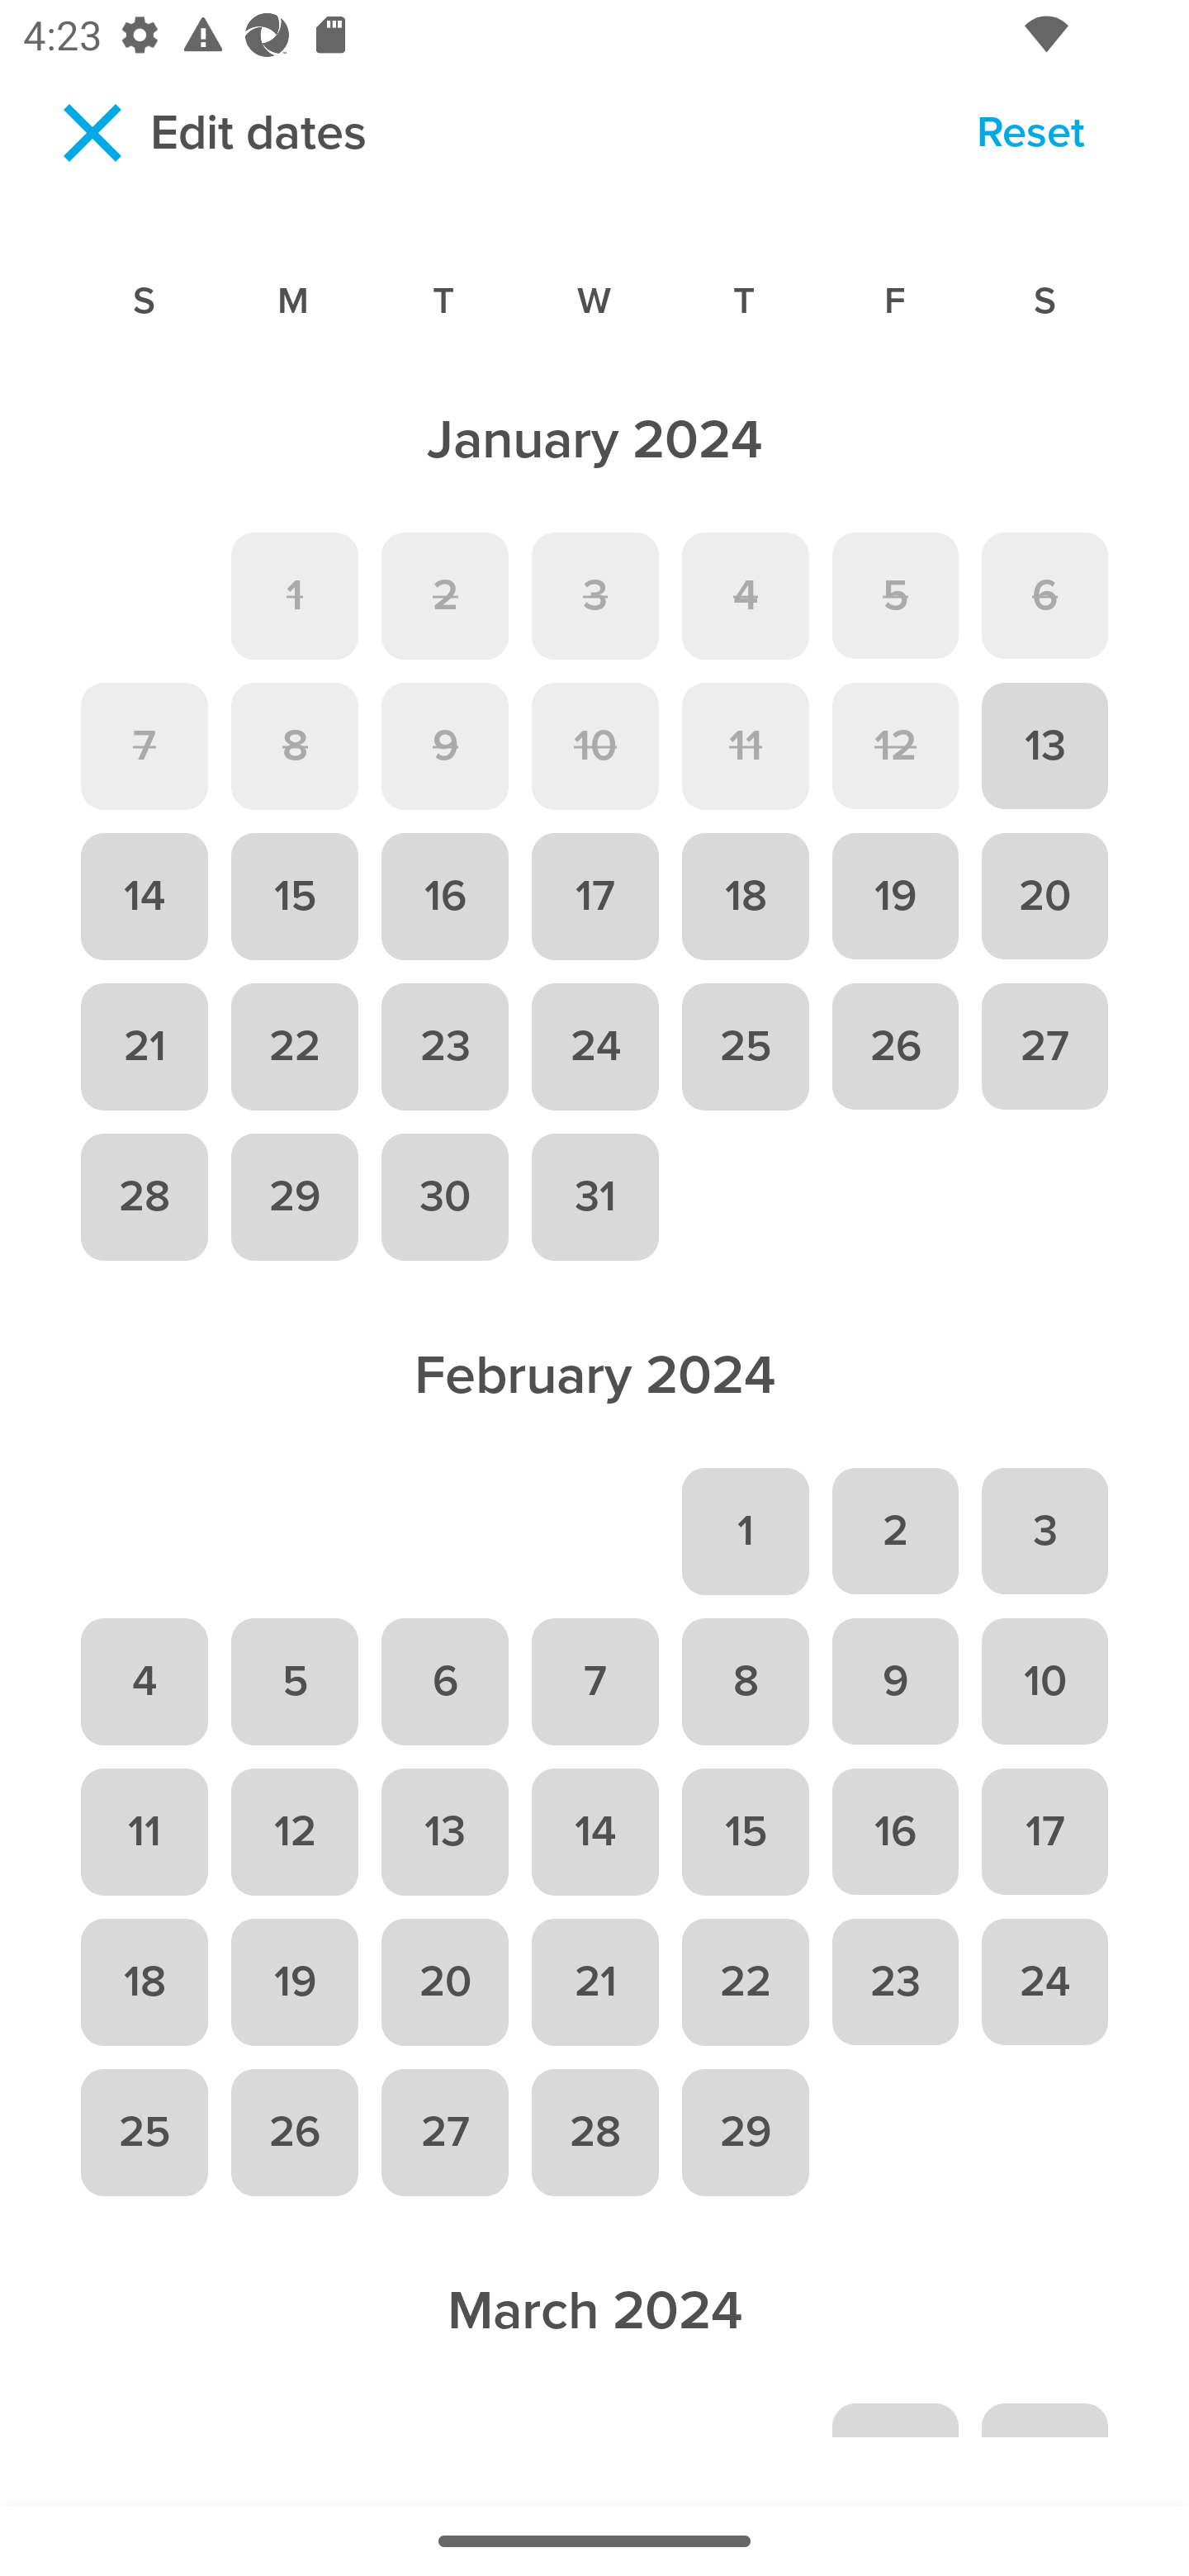 Image resolution: width=1189 pixels, height=2576 pixels. Describe the element at coordinates (594, 1982) in the screenshot. I see `21` at that location.